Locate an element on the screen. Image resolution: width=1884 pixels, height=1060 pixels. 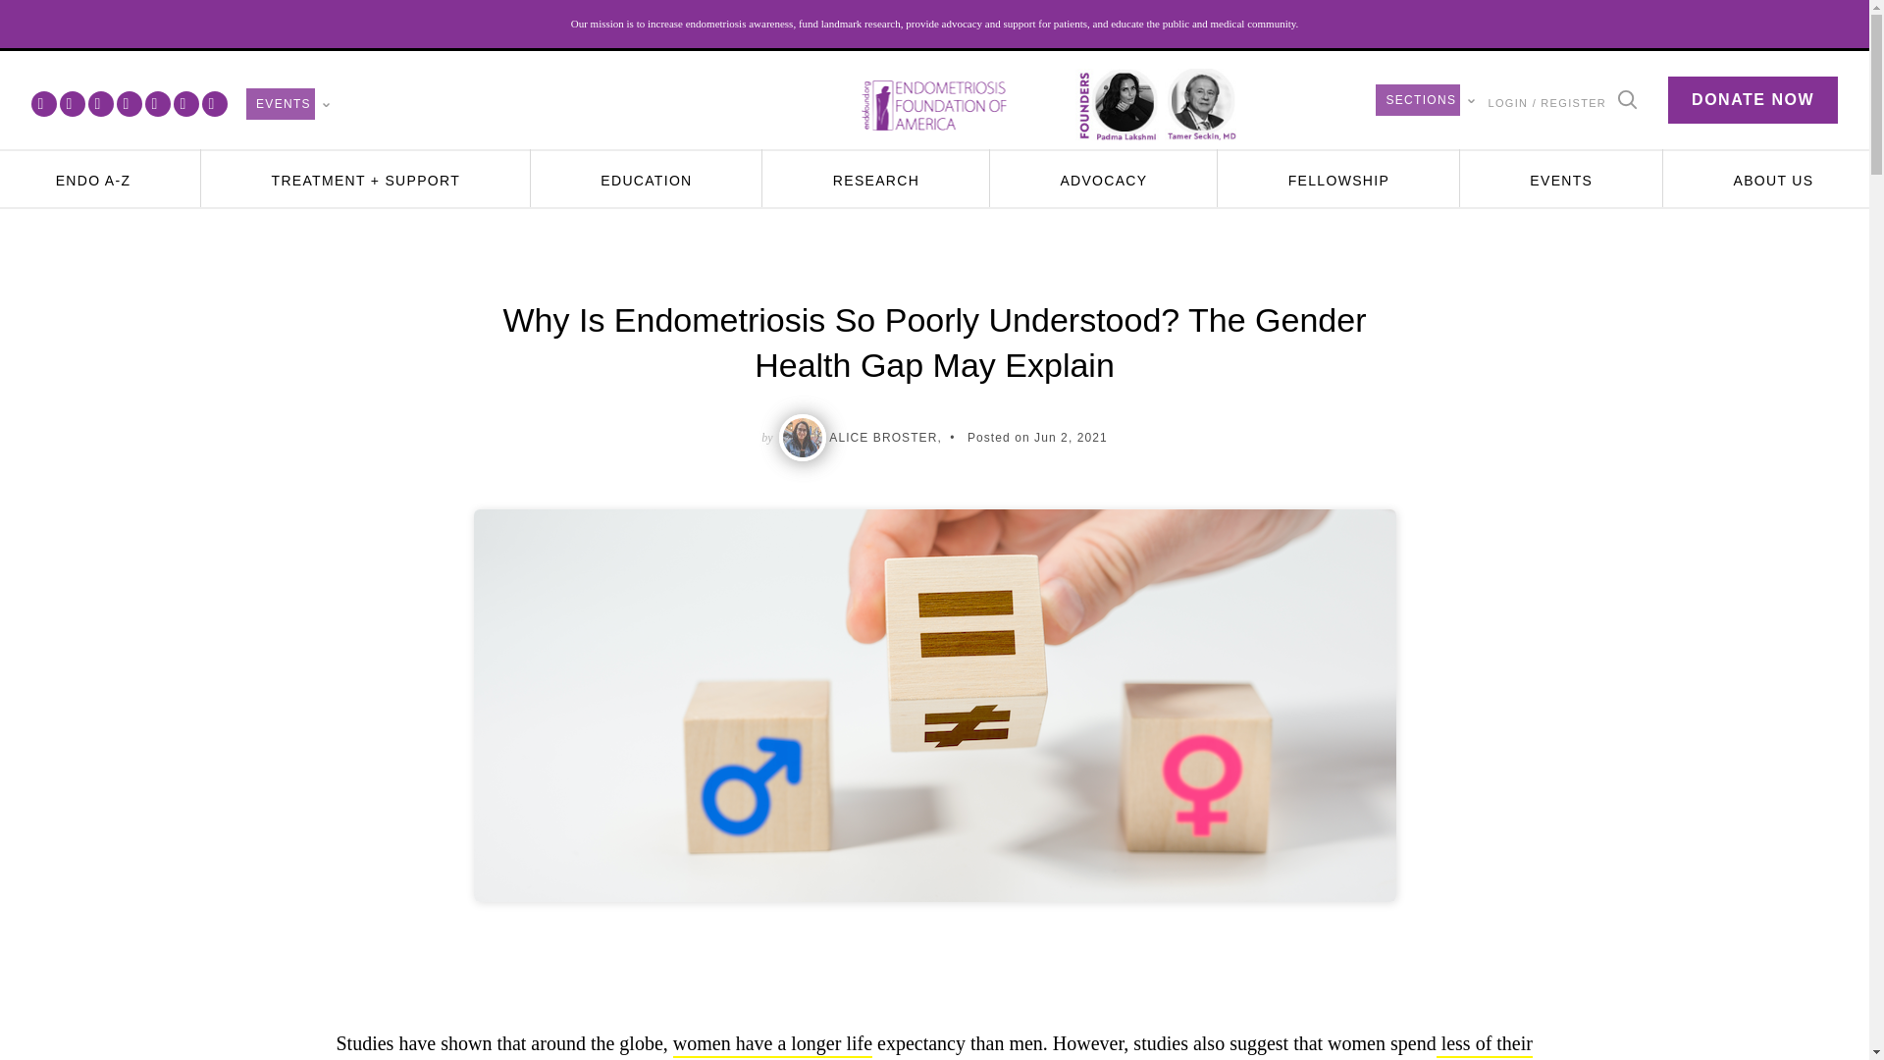
women have a longer life is located at coordinates (771, 1044).